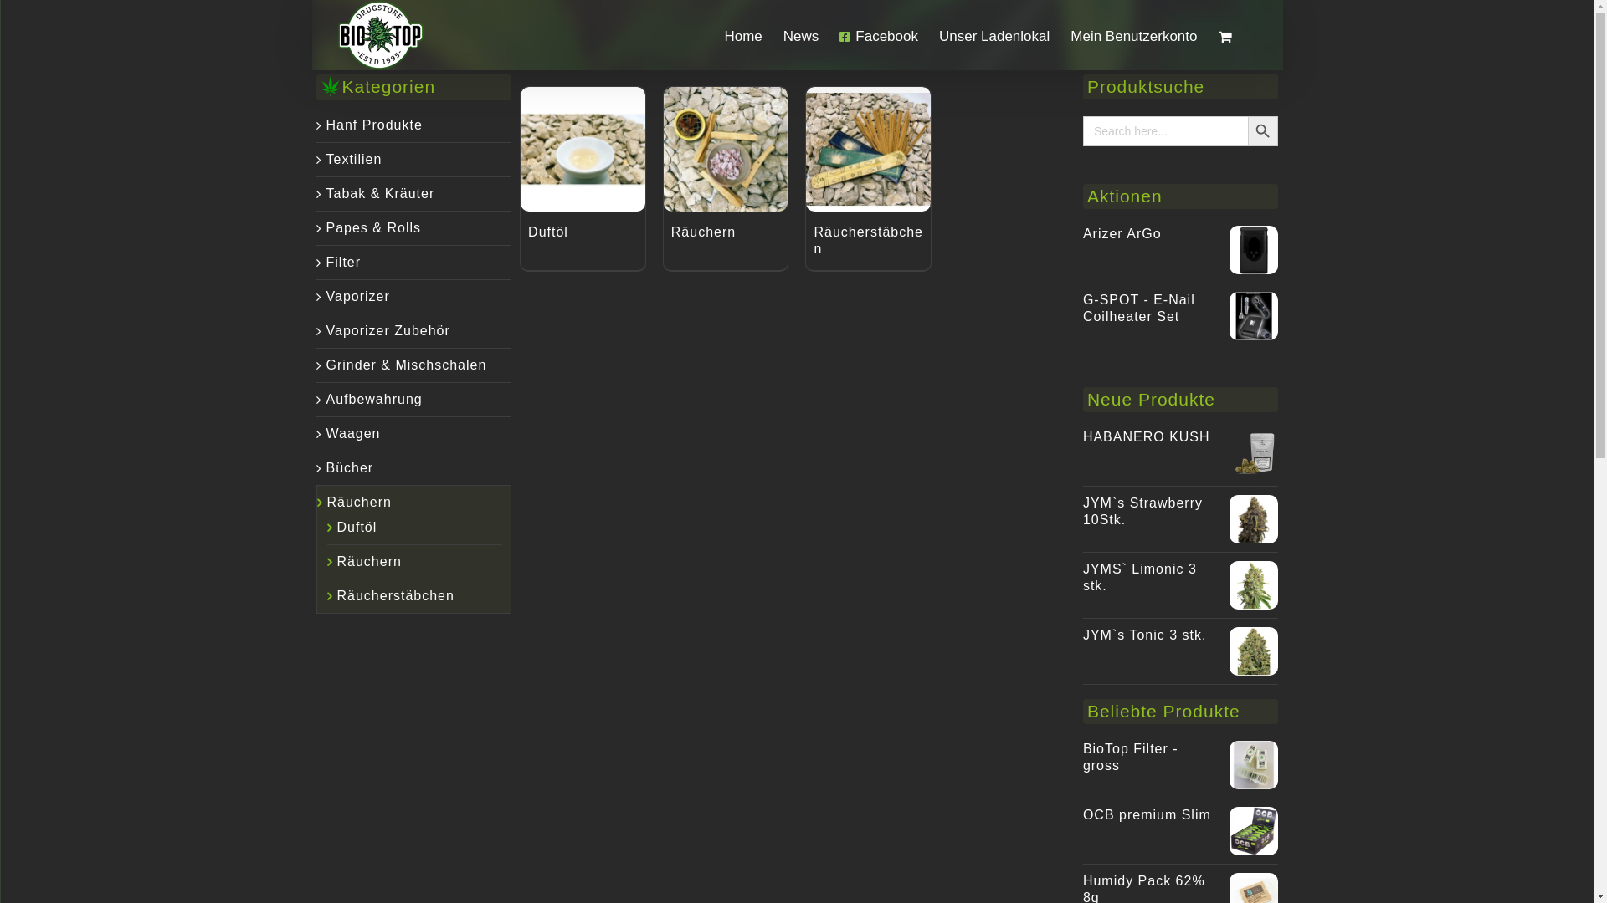  Describe the element at coordinates (374, 125) in the screenshot. I see `Hanf Produkte` at that location.